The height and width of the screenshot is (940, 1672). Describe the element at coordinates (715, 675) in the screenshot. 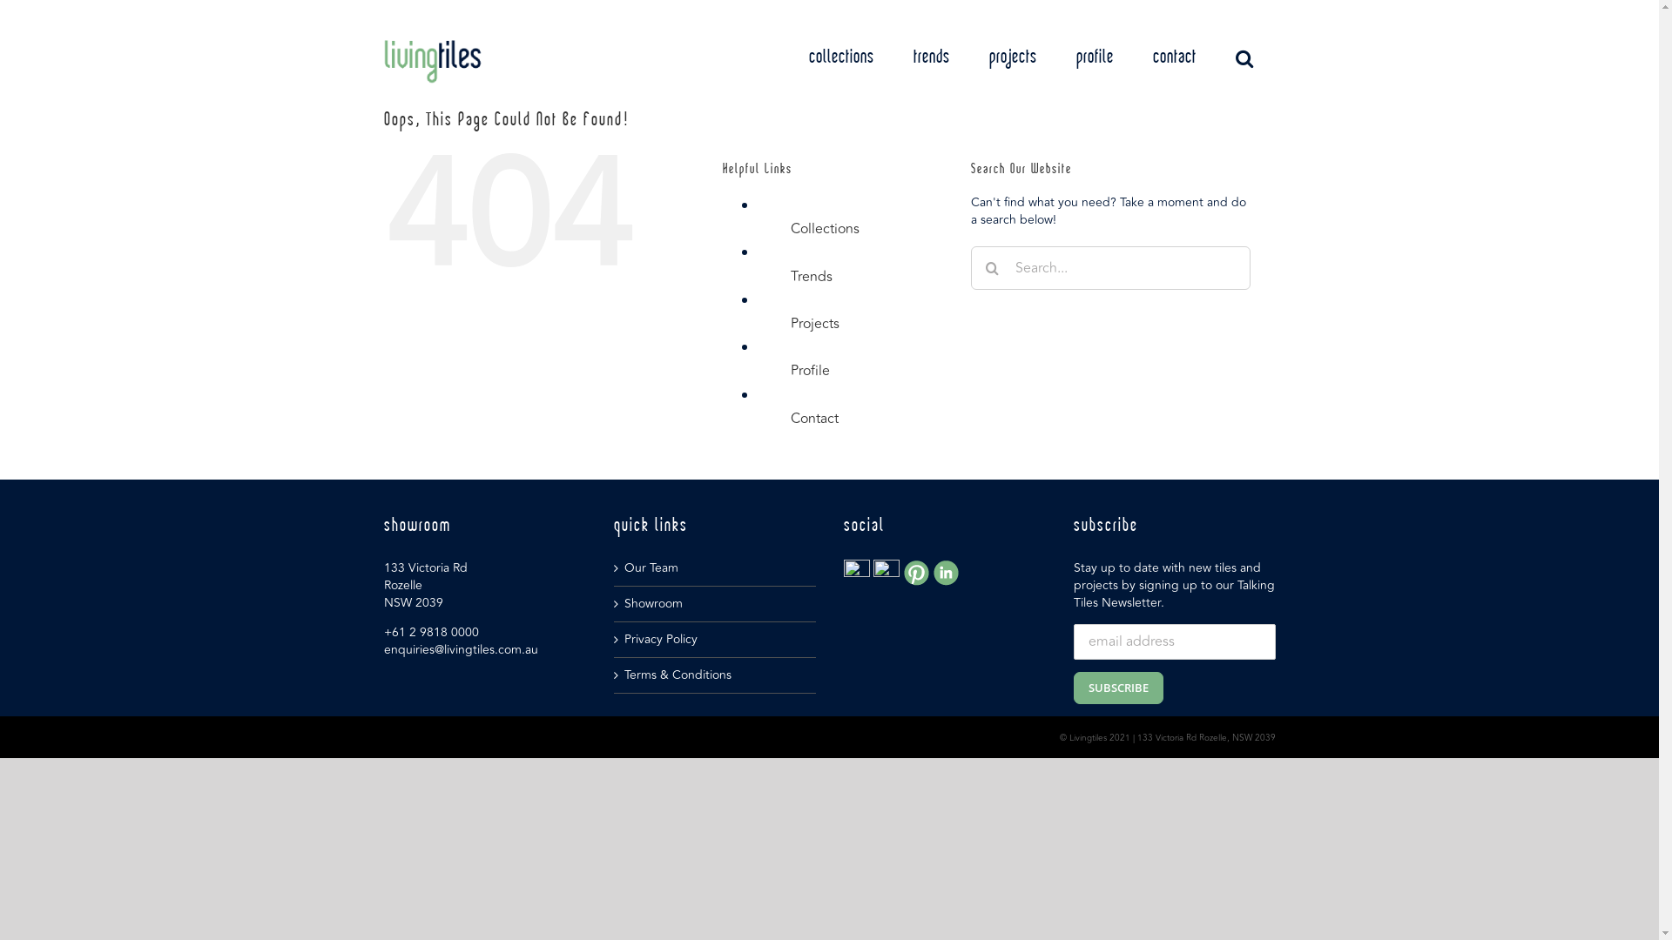

I see `Terms & Conditions` at that location.